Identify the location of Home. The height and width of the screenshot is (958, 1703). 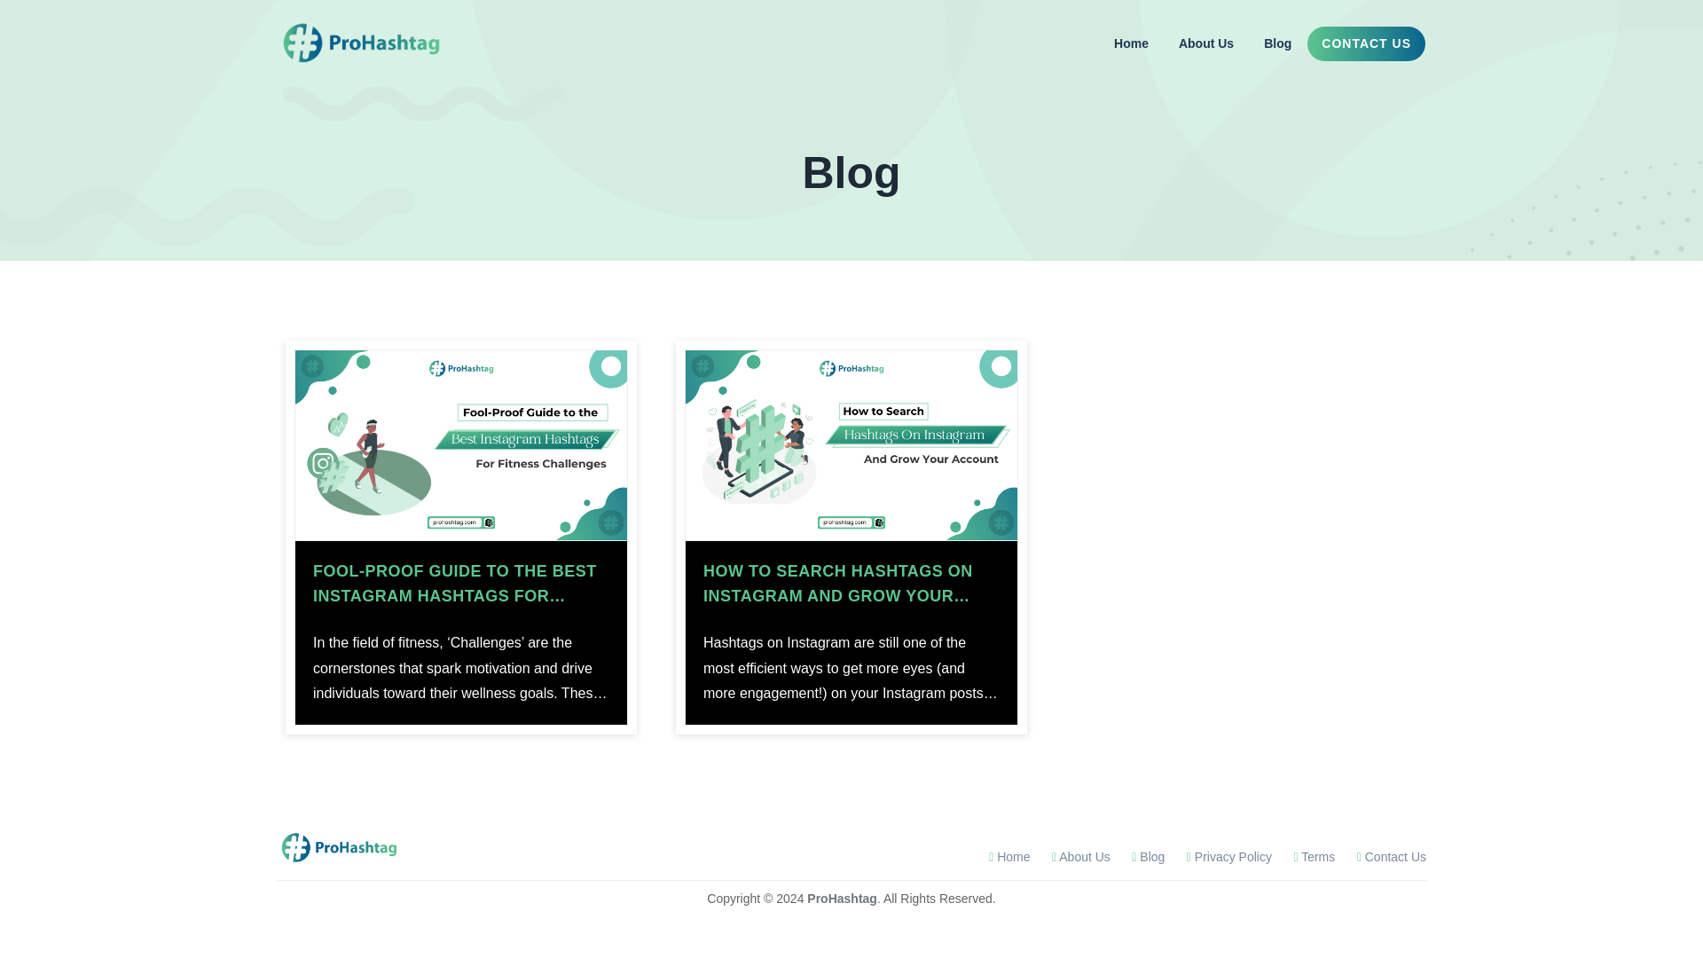
(1132, 44).